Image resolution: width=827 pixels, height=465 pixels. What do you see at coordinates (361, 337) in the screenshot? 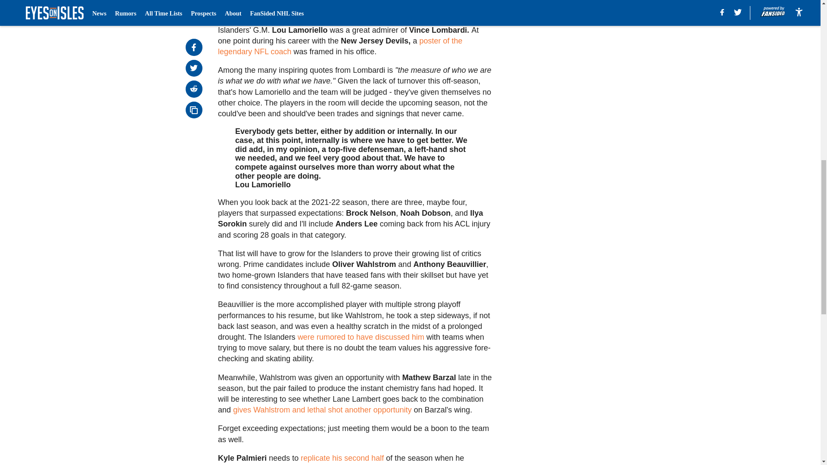
I see `were rumored to have discussed him` at bounding box center [361, 337].